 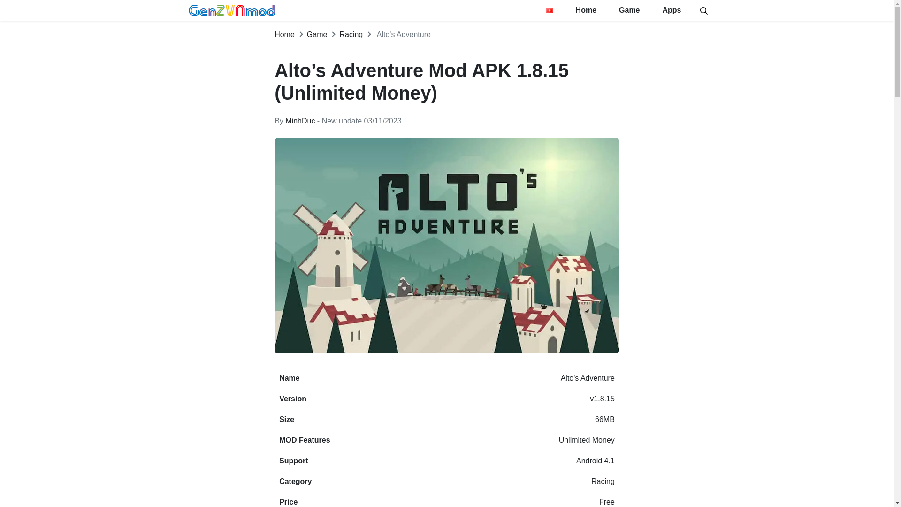 What do you see at coordinates (351, 34) in the screenshot?
I see `Racing` at bounding box center [351, 34].